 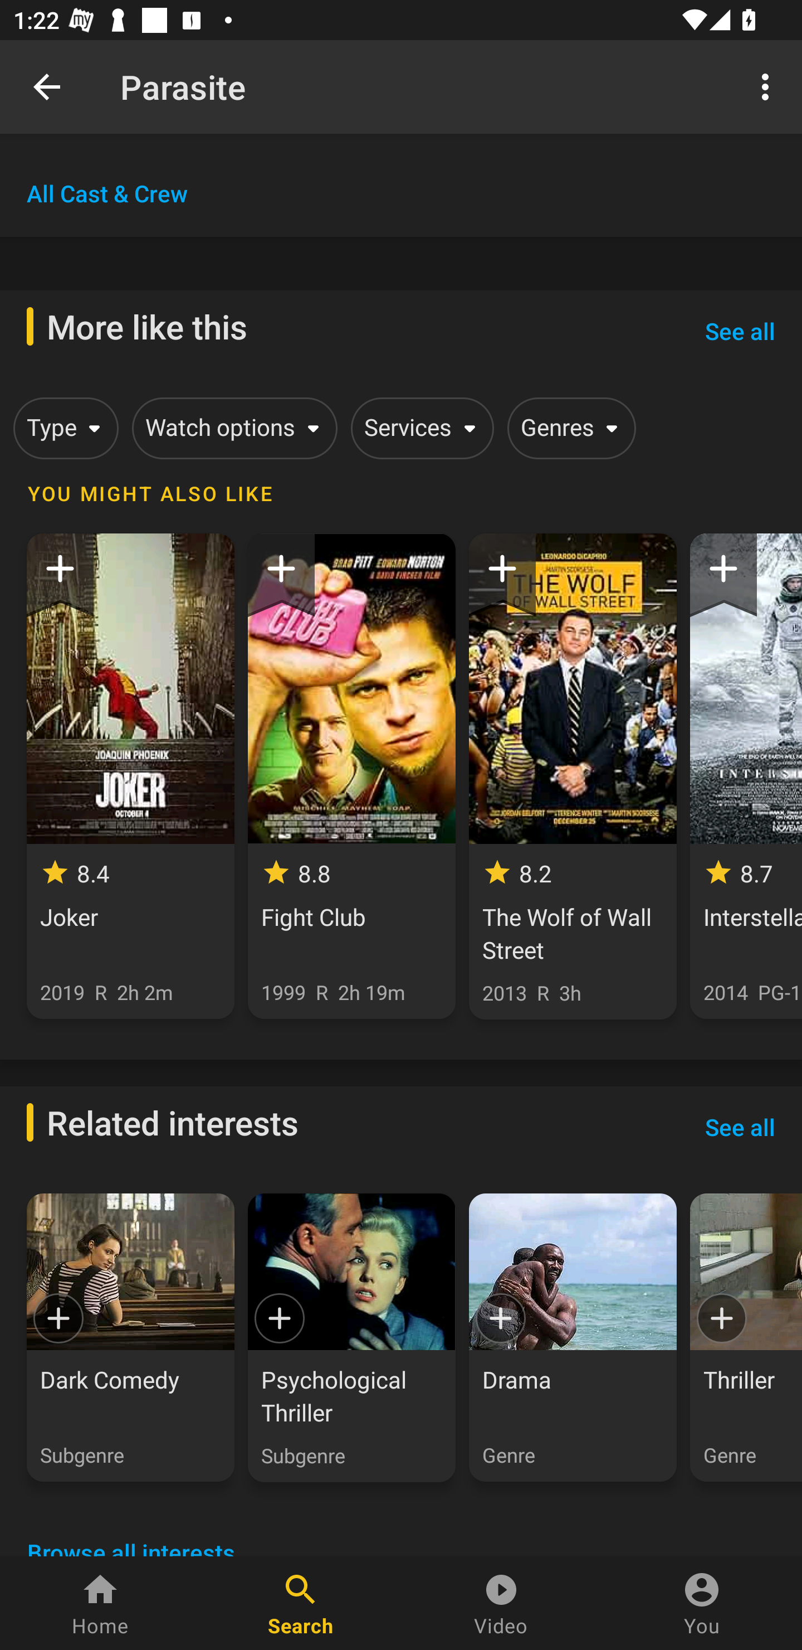 I want to click on Services, so click(x=419, y=428).